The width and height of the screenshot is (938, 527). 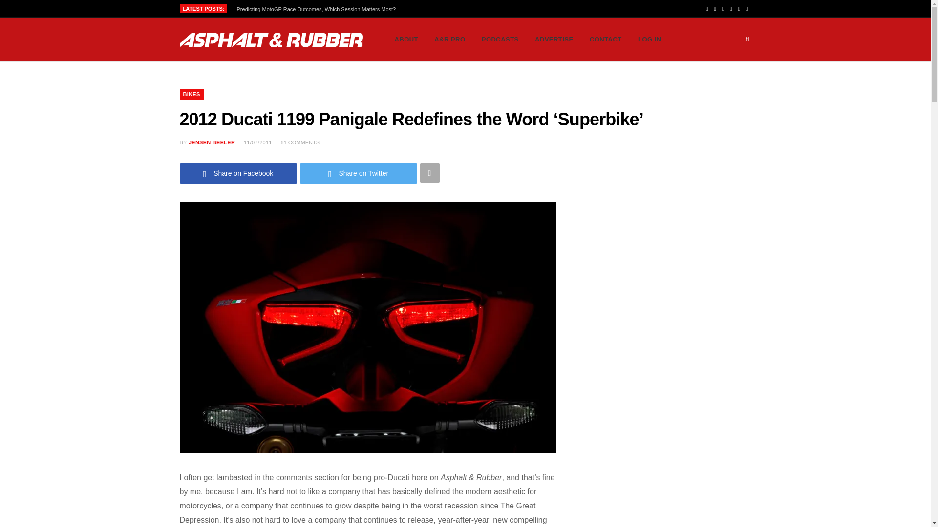 I want to click on ADVERTISE, so click(x=554, y=39).